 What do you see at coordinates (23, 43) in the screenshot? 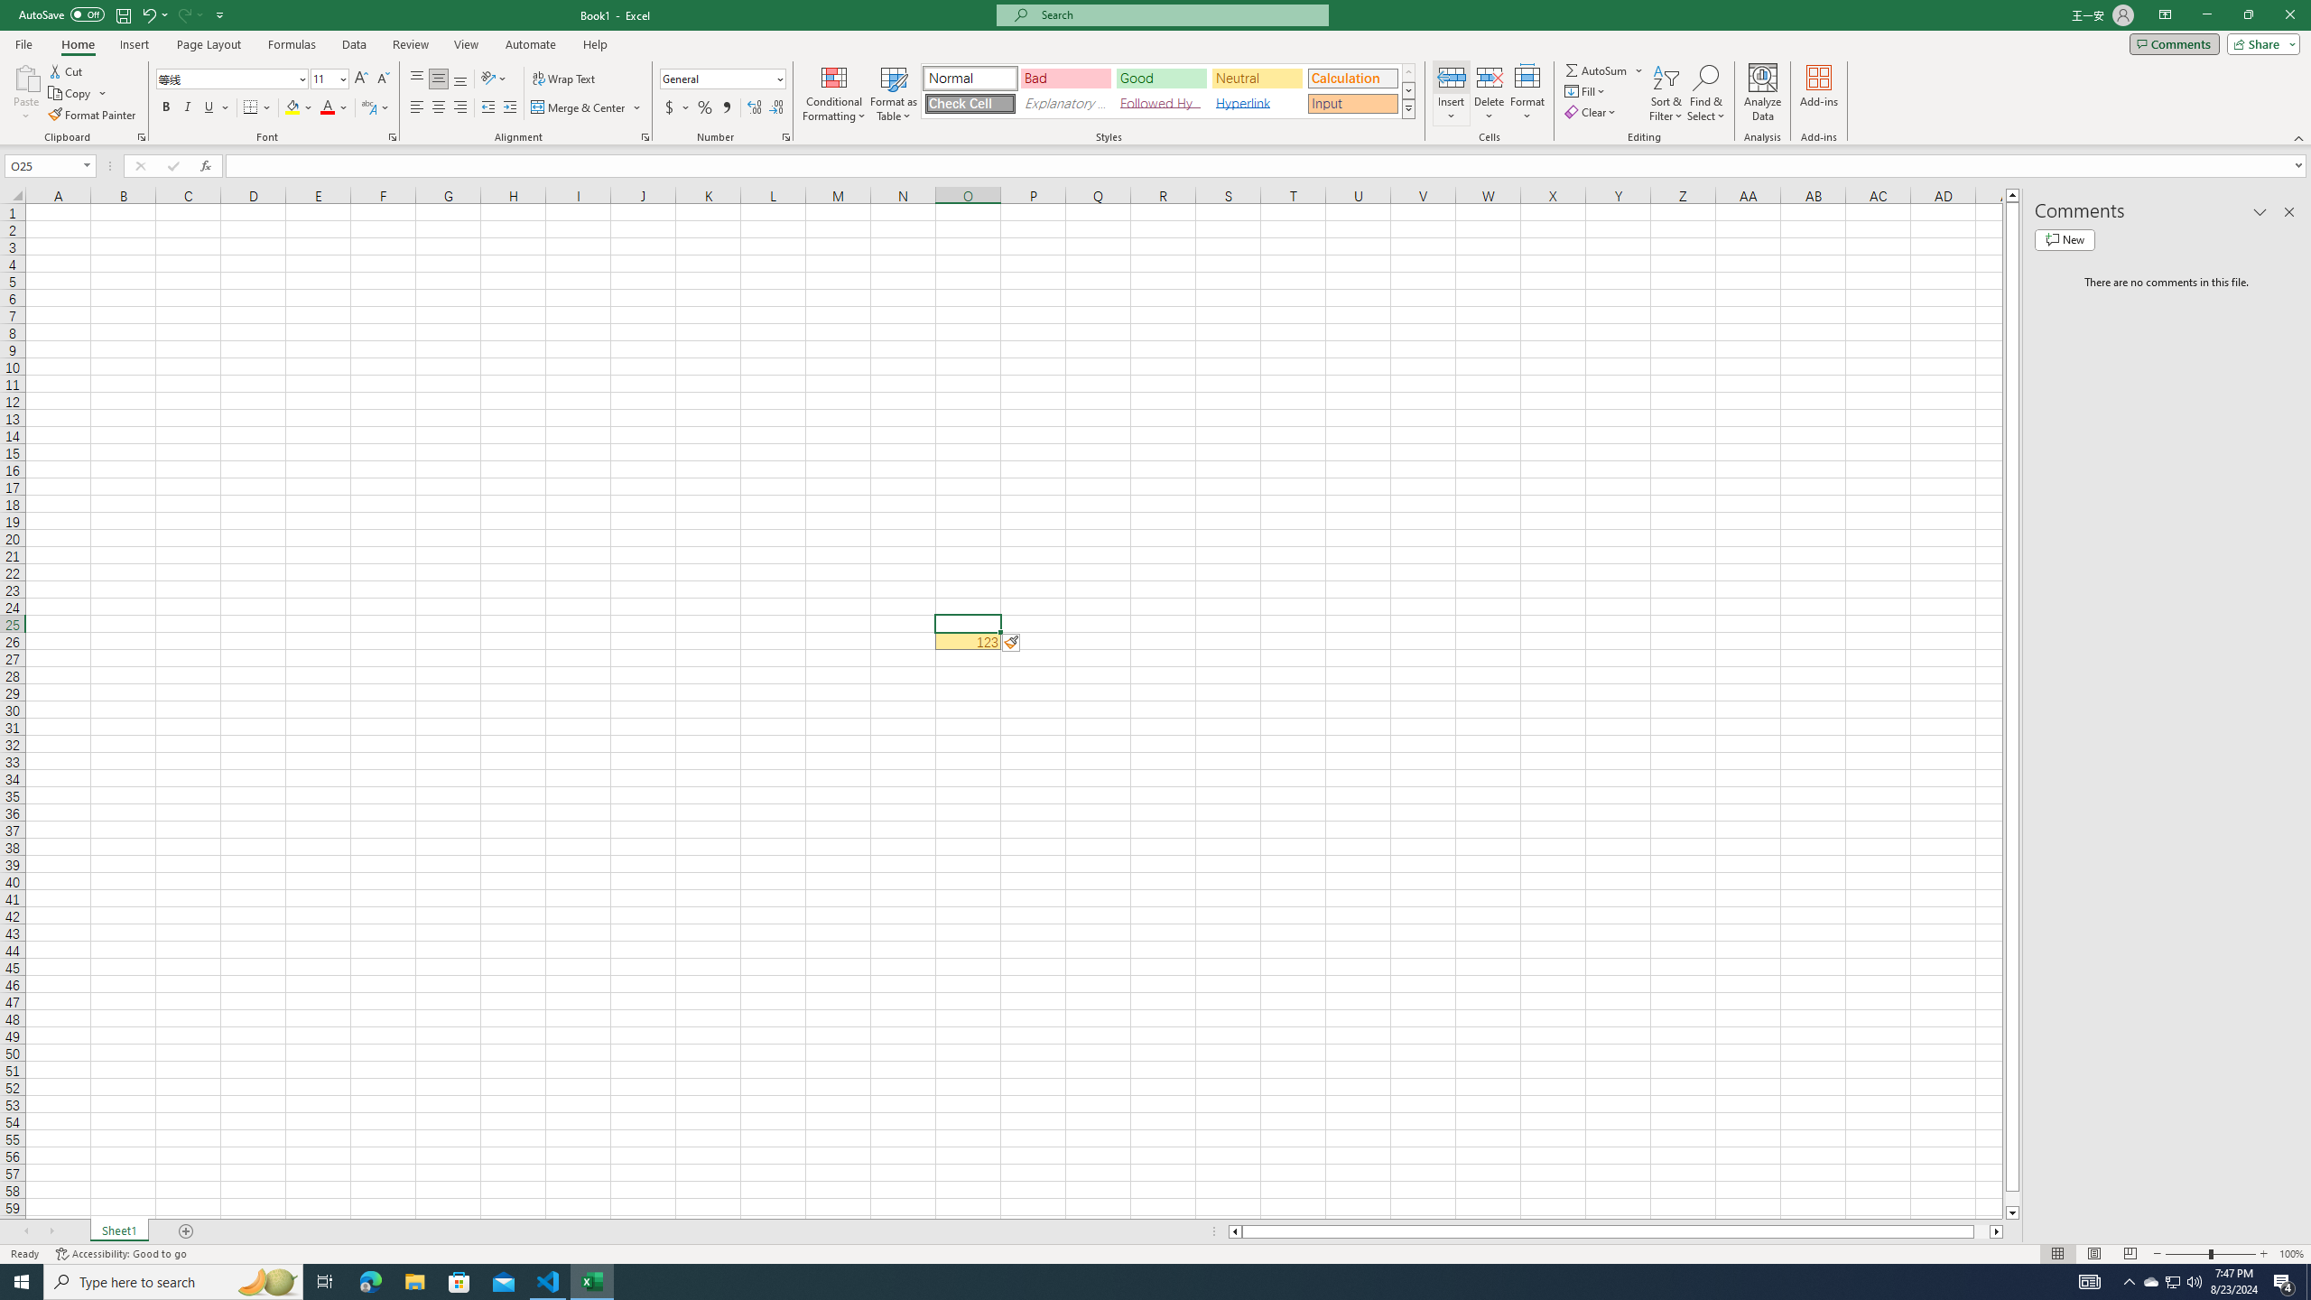
I see `File Tab` at bounding box center [23, 43].